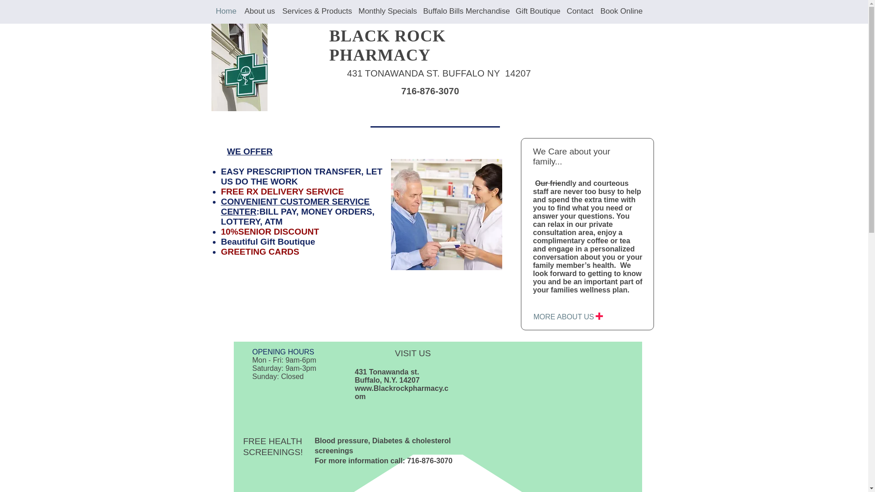 This screenshot has width=875, height=492. I want to click on www.Blackrockpharmacy.com, so click(401, 392).